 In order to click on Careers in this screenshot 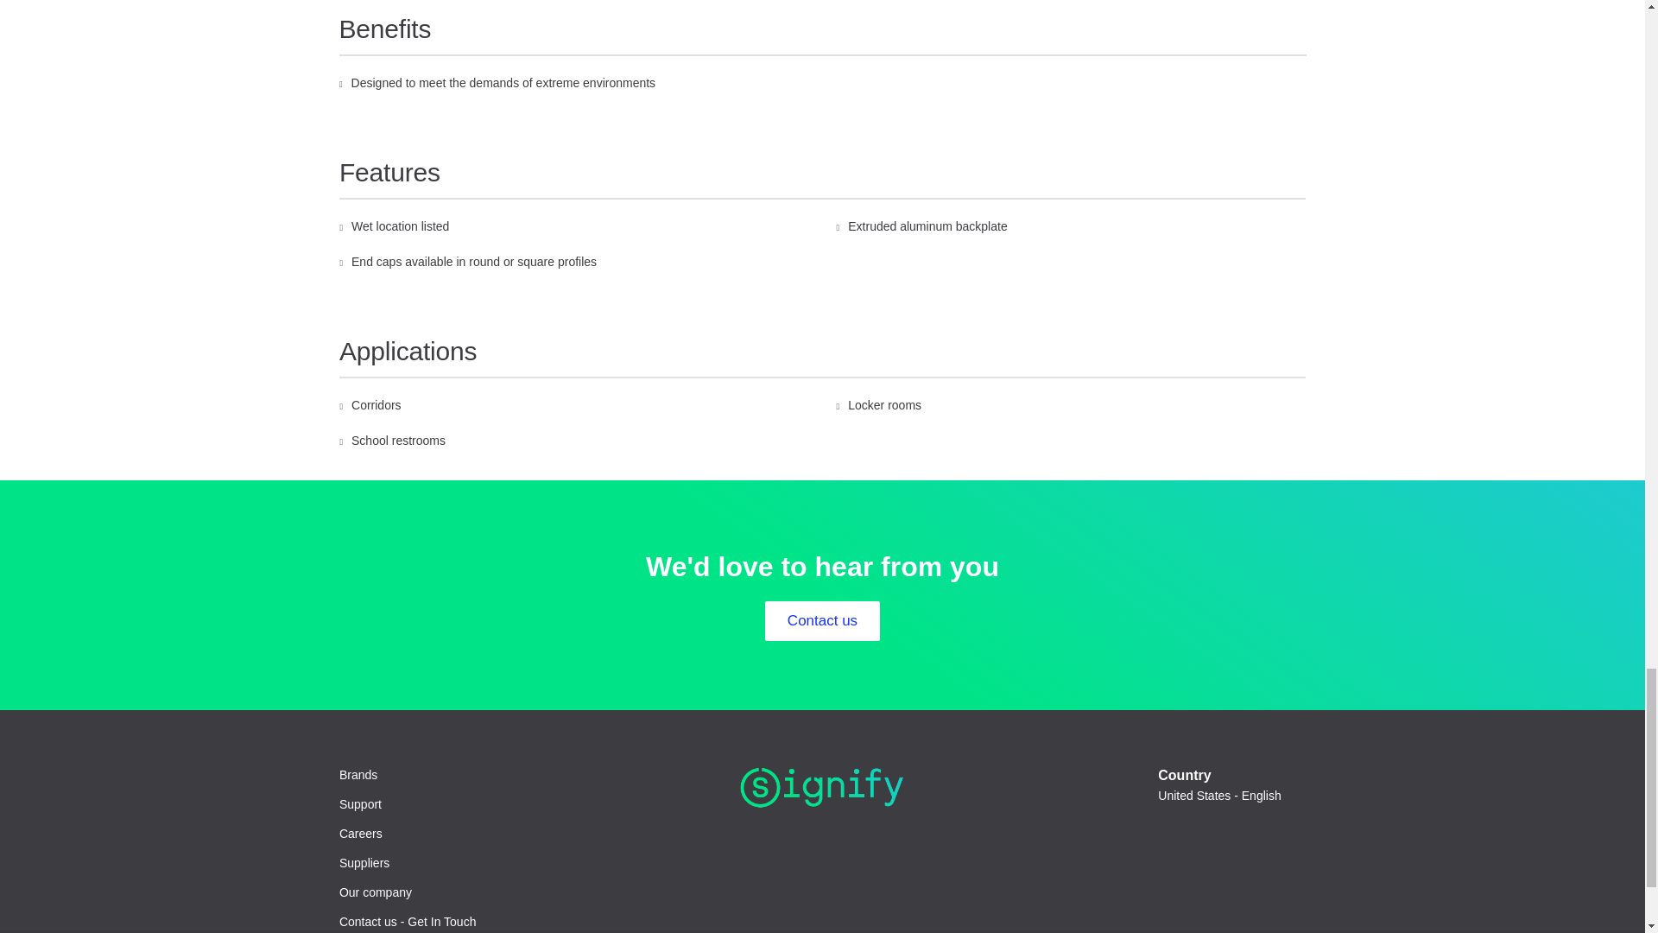, I will do `click(361, 834)`.